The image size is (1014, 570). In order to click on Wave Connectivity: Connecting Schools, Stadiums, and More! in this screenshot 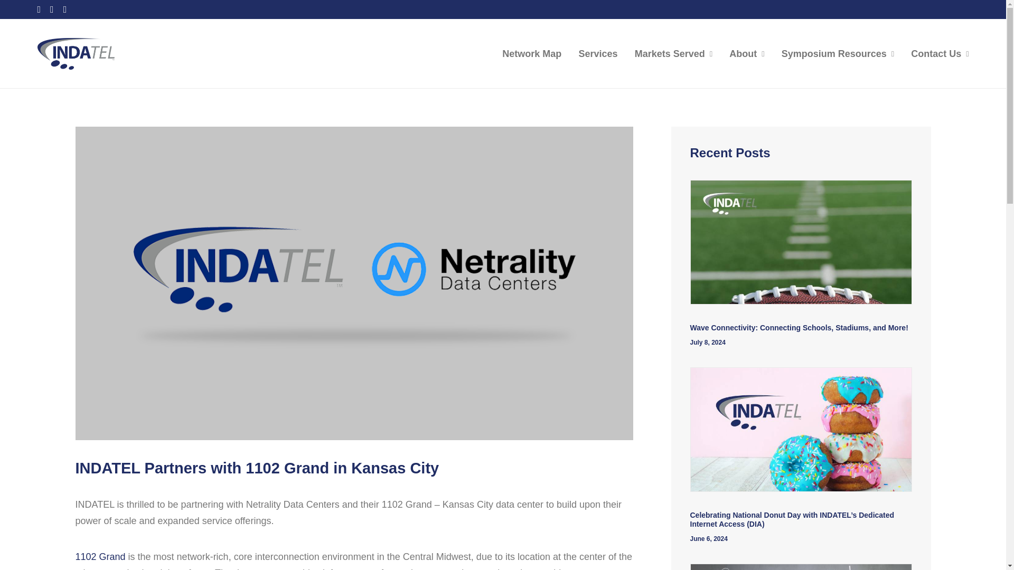, I will do `click(799, 327)`.